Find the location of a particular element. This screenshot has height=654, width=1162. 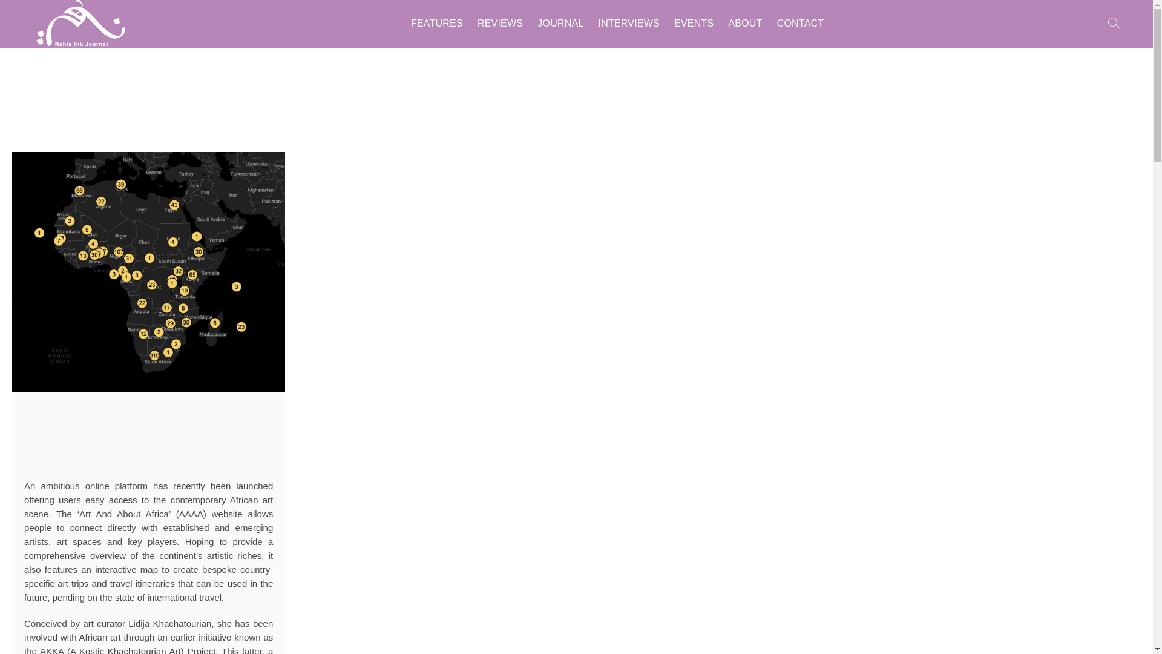

JOURNAL is located at coordinates (560, 23).